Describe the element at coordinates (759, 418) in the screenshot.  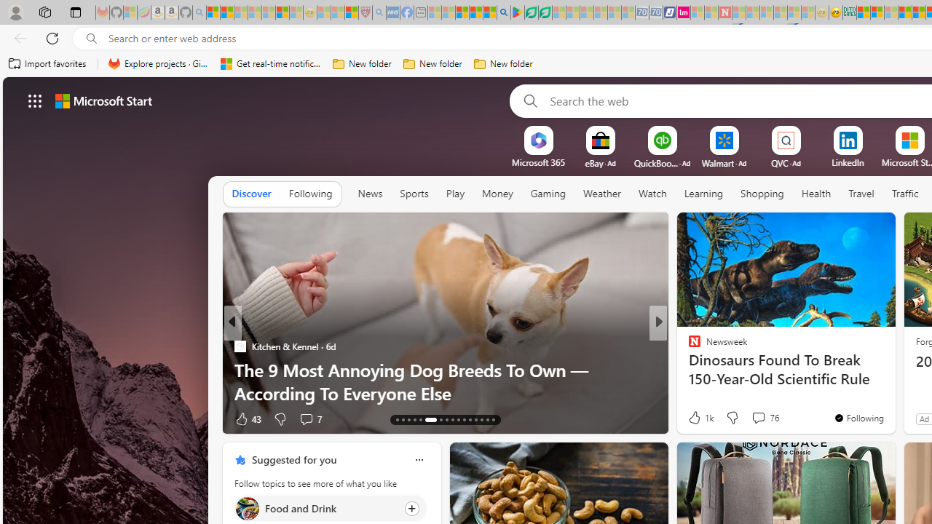
I see `View comments 6 Comment` at that location.